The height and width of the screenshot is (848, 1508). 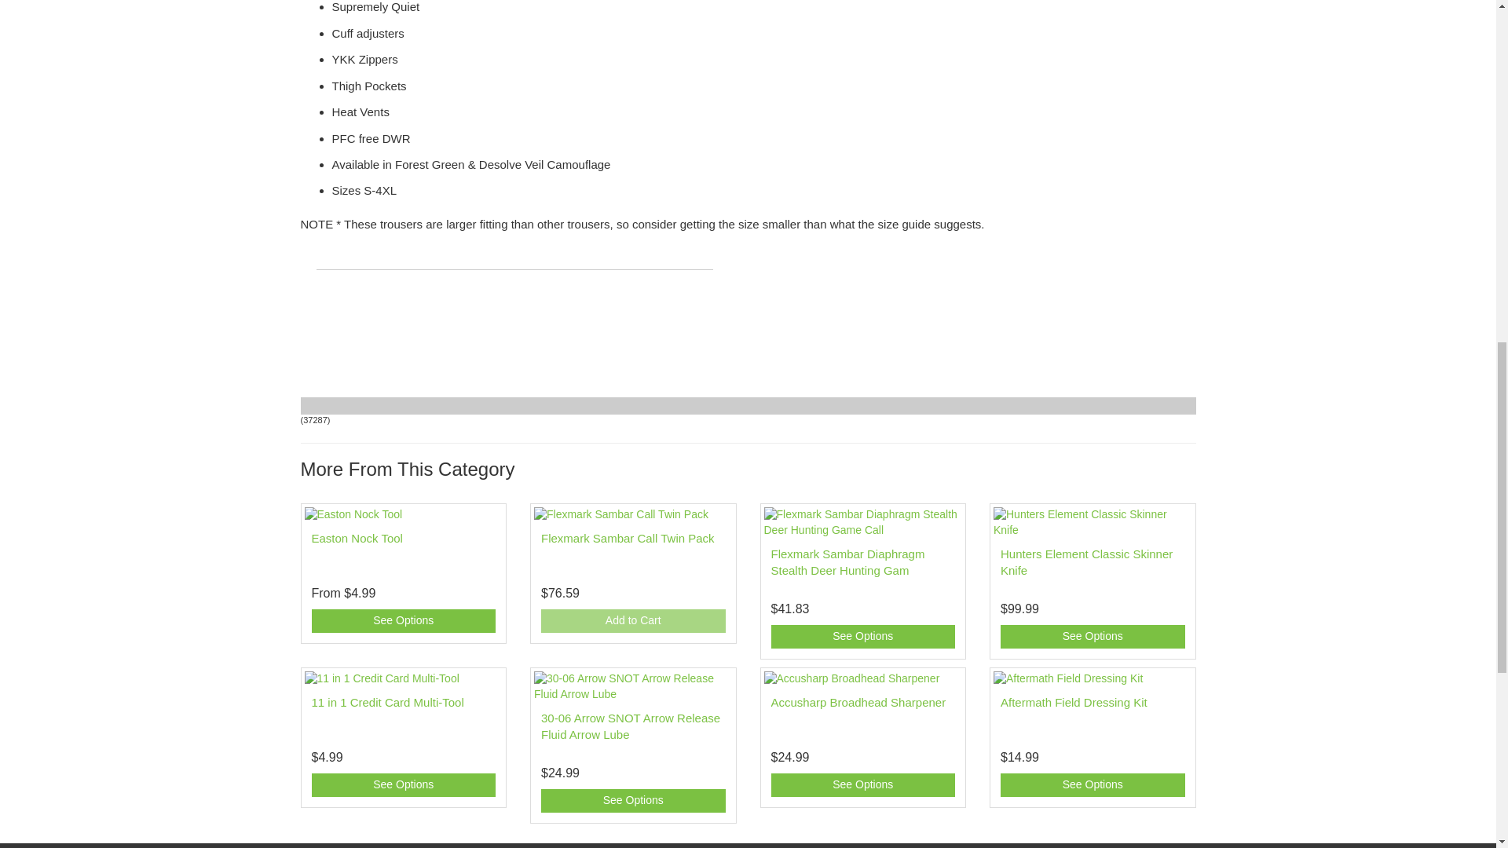 What do you see at coordinates (631, 726) in the screenshot?
I see `30-06 Arrow SNOT Arrow Release Fluid Arrow Lube ` at bounding box center [631, 726].